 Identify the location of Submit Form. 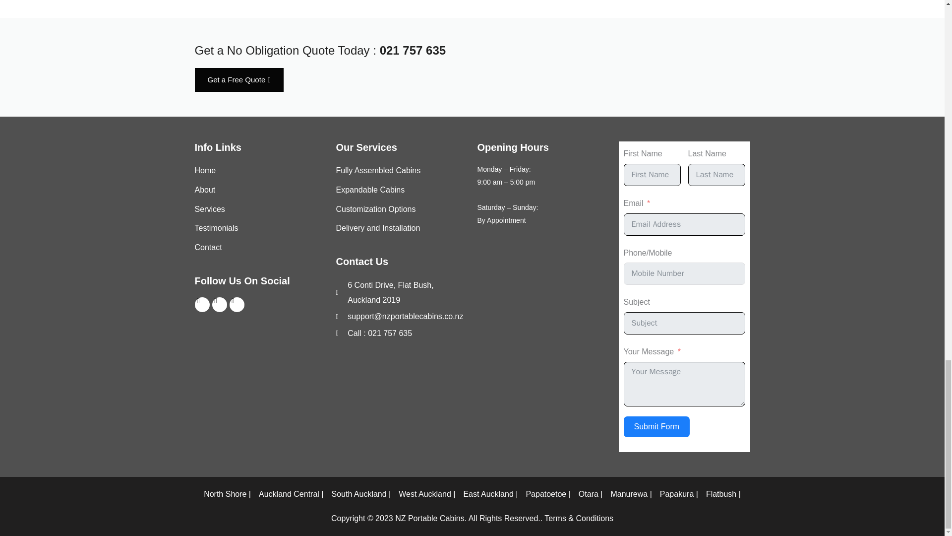
(656, 427).